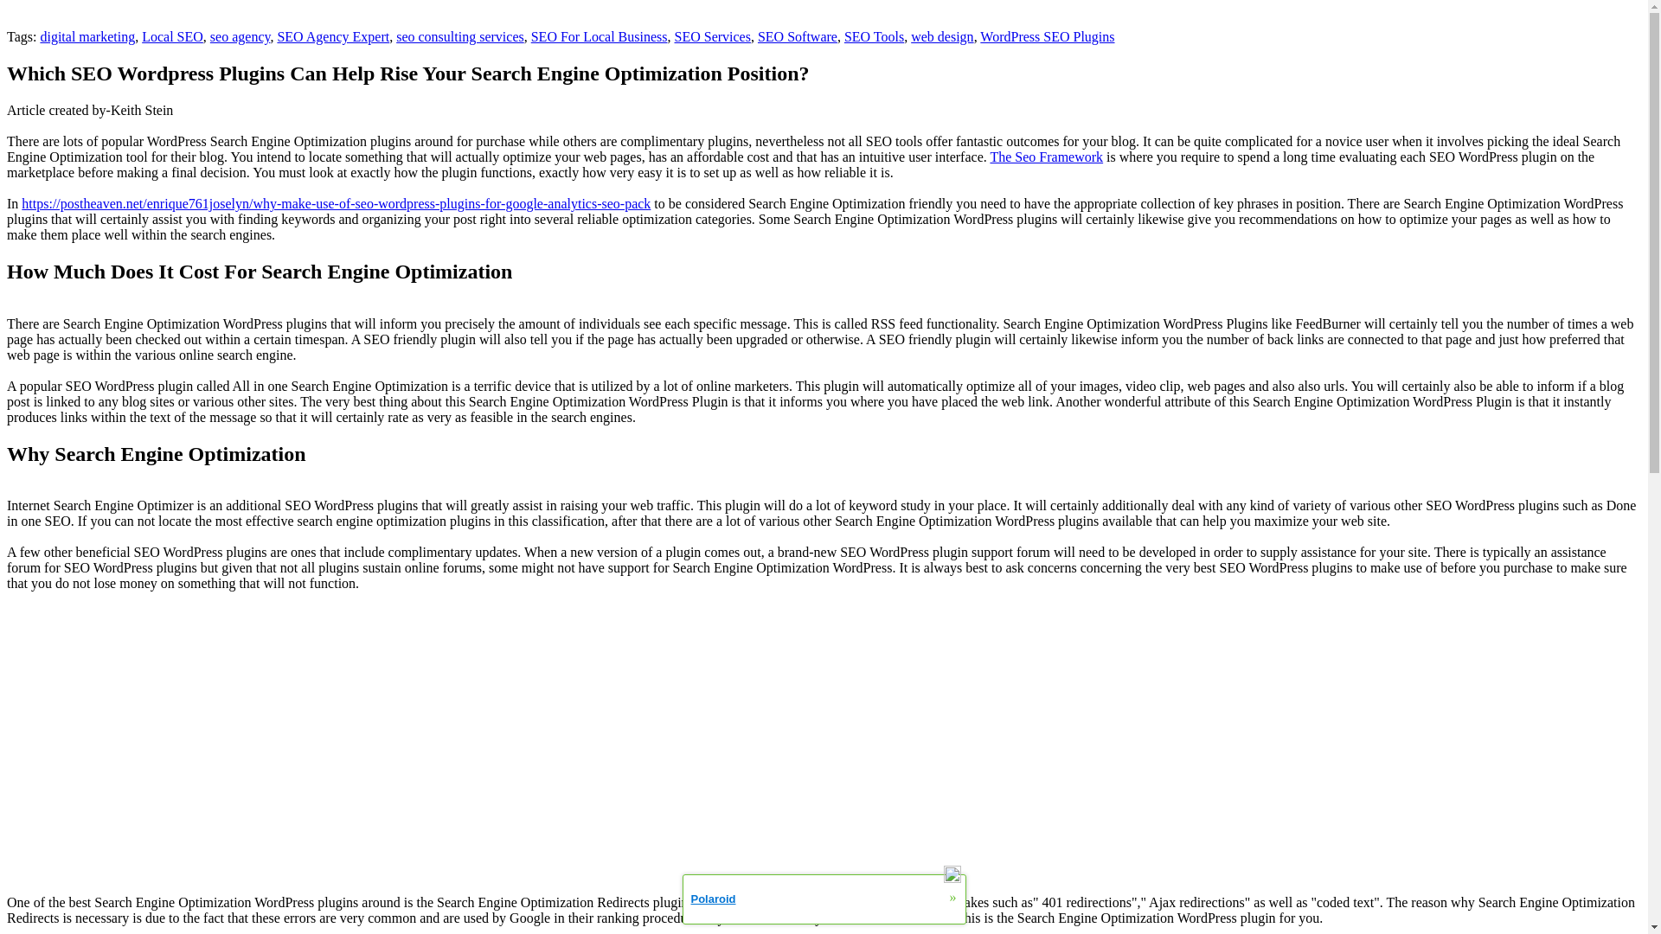 Image resolution: width=1661 pixels, height=934 pixels. What do you see at coordinates (240, 36) in the screenshot?
I see `seo agency` at bounding box center [240, 36].